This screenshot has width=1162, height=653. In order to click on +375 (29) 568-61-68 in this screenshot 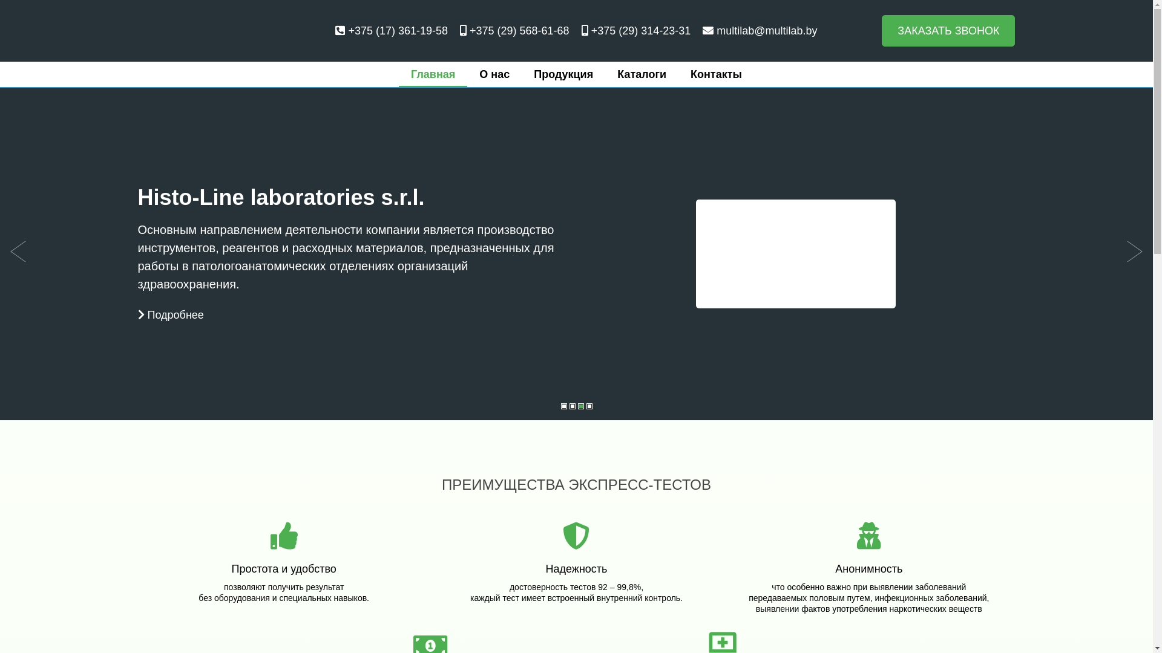, I will do `click(514, 31)`.